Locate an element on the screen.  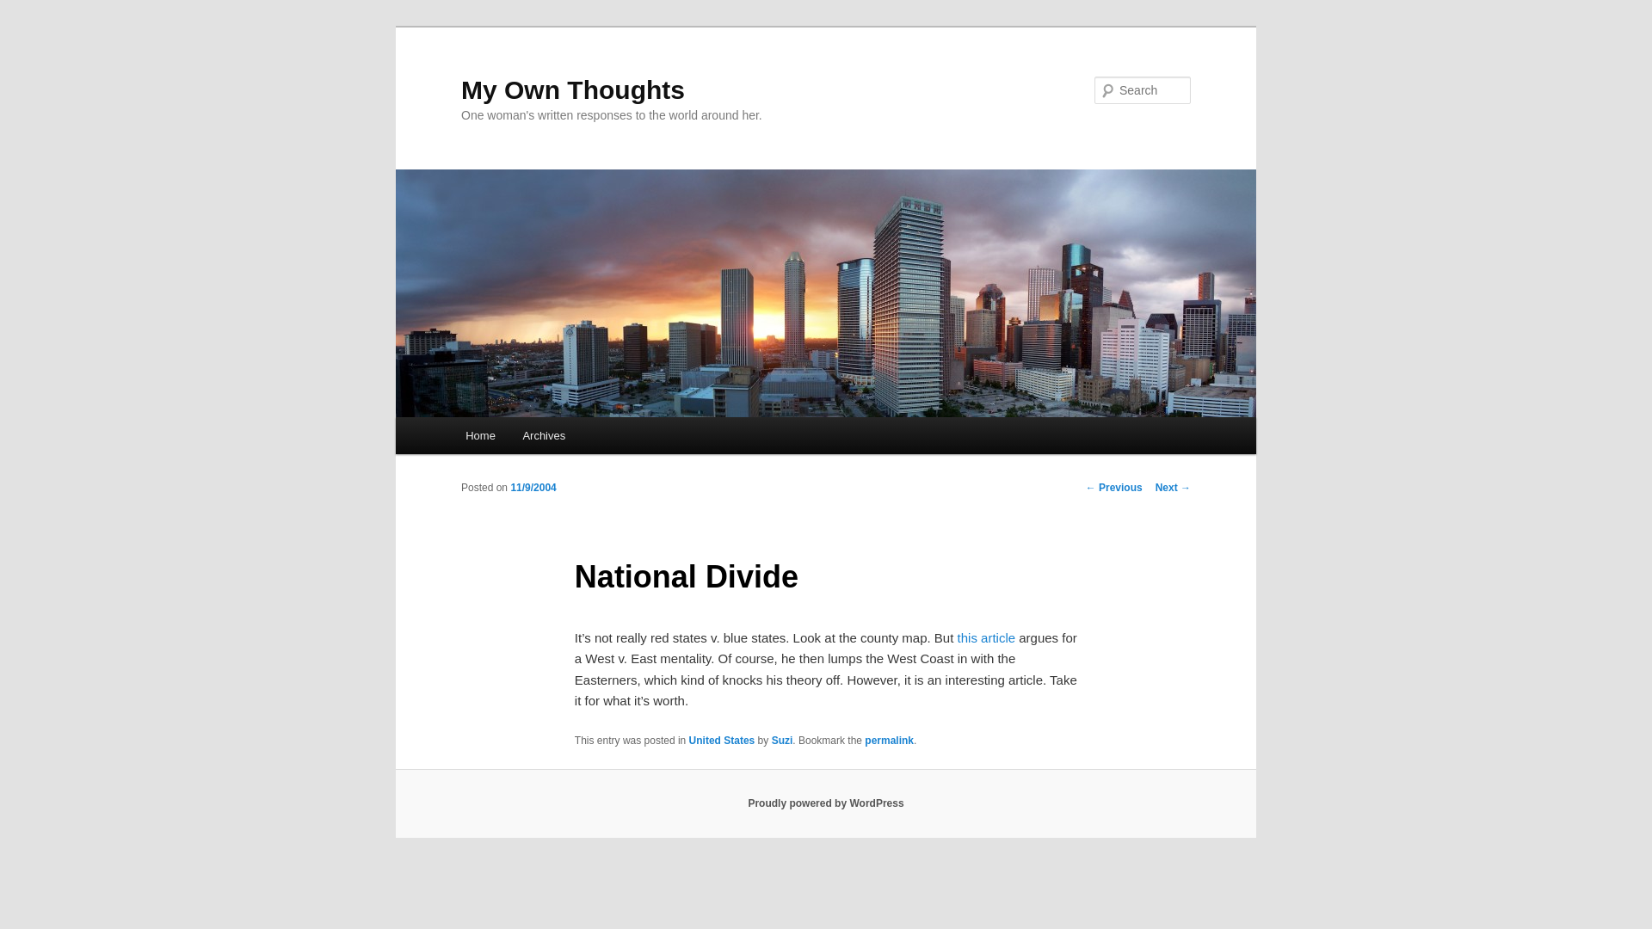
Permalink to National Divide is located at coordinates (888, 741).